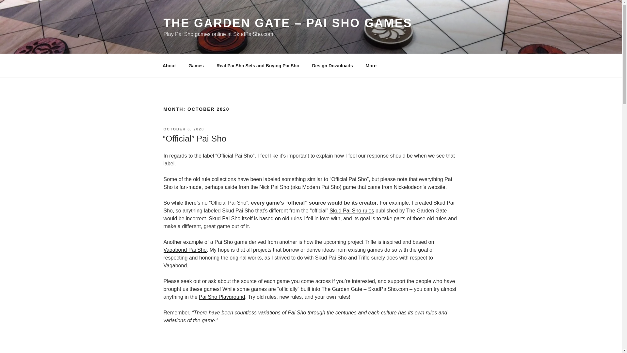  What do you see at coordinates (371, 65) in the screenshot?
I see `More` at bounding box center [371, 65].